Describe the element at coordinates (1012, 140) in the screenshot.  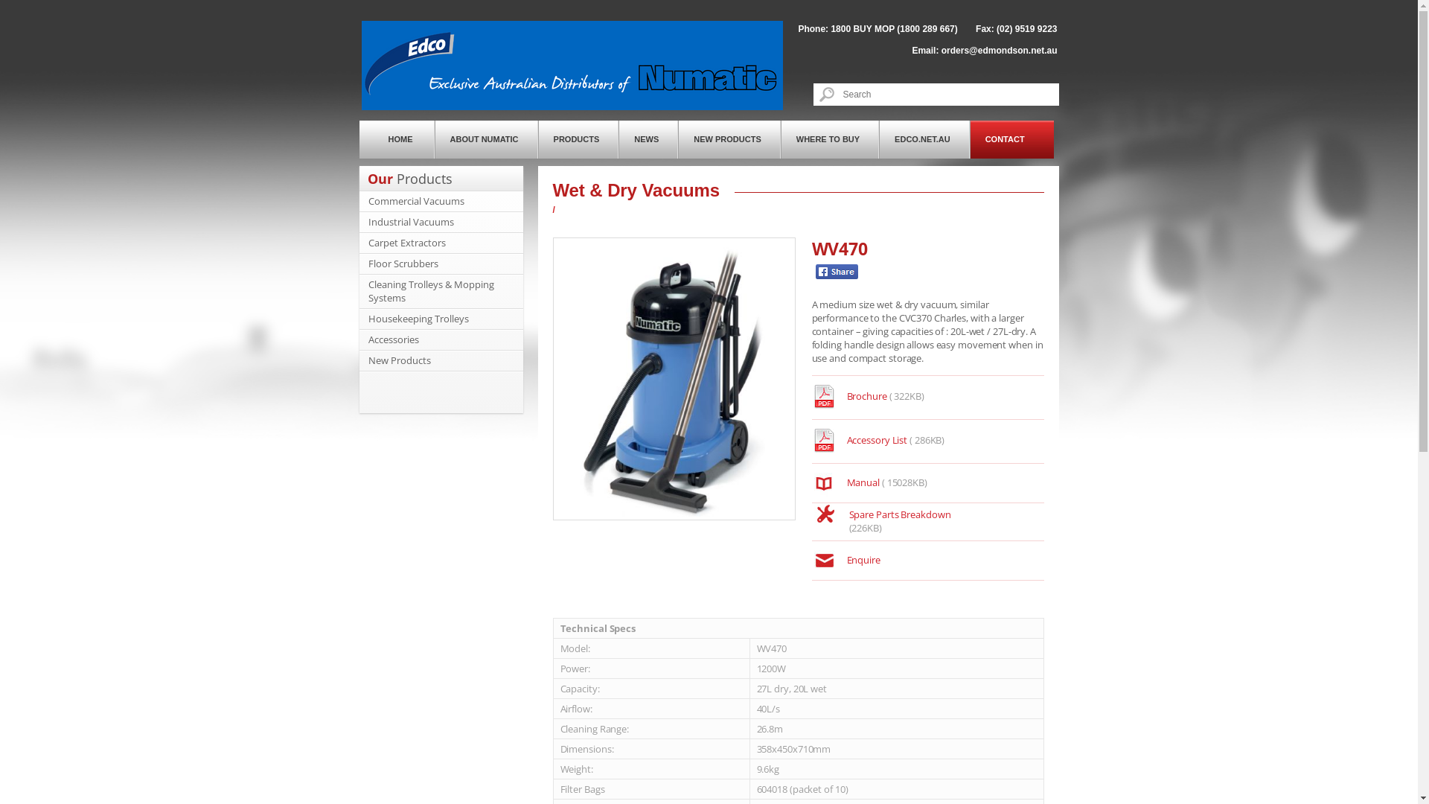
I see `CONTACT` at that location.